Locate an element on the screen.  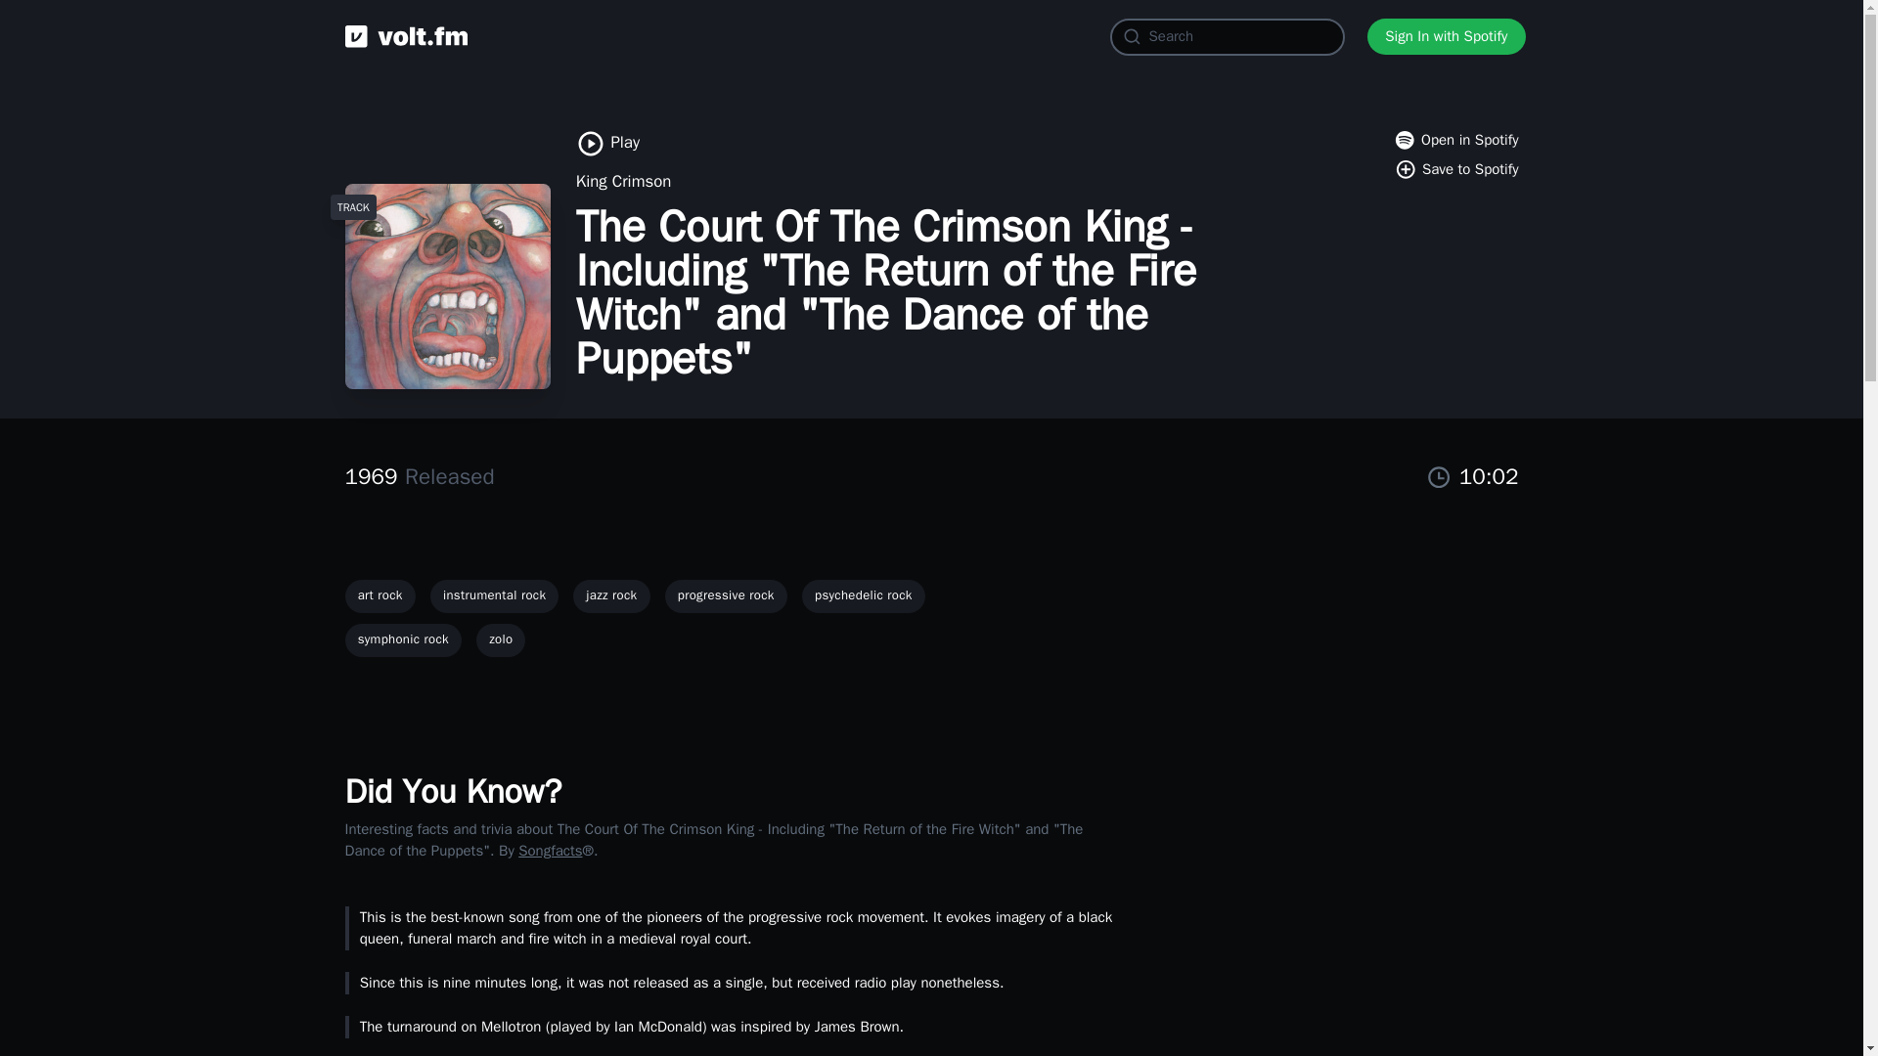
King Crimson is located at coordinates (624, 180).